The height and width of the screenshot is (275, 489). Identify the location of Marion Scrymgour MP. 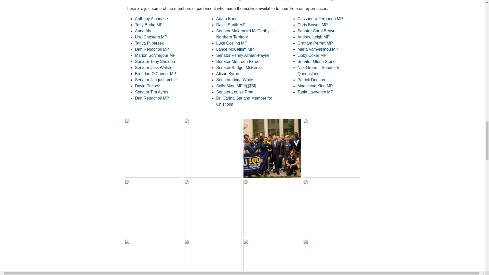
(155, 55).